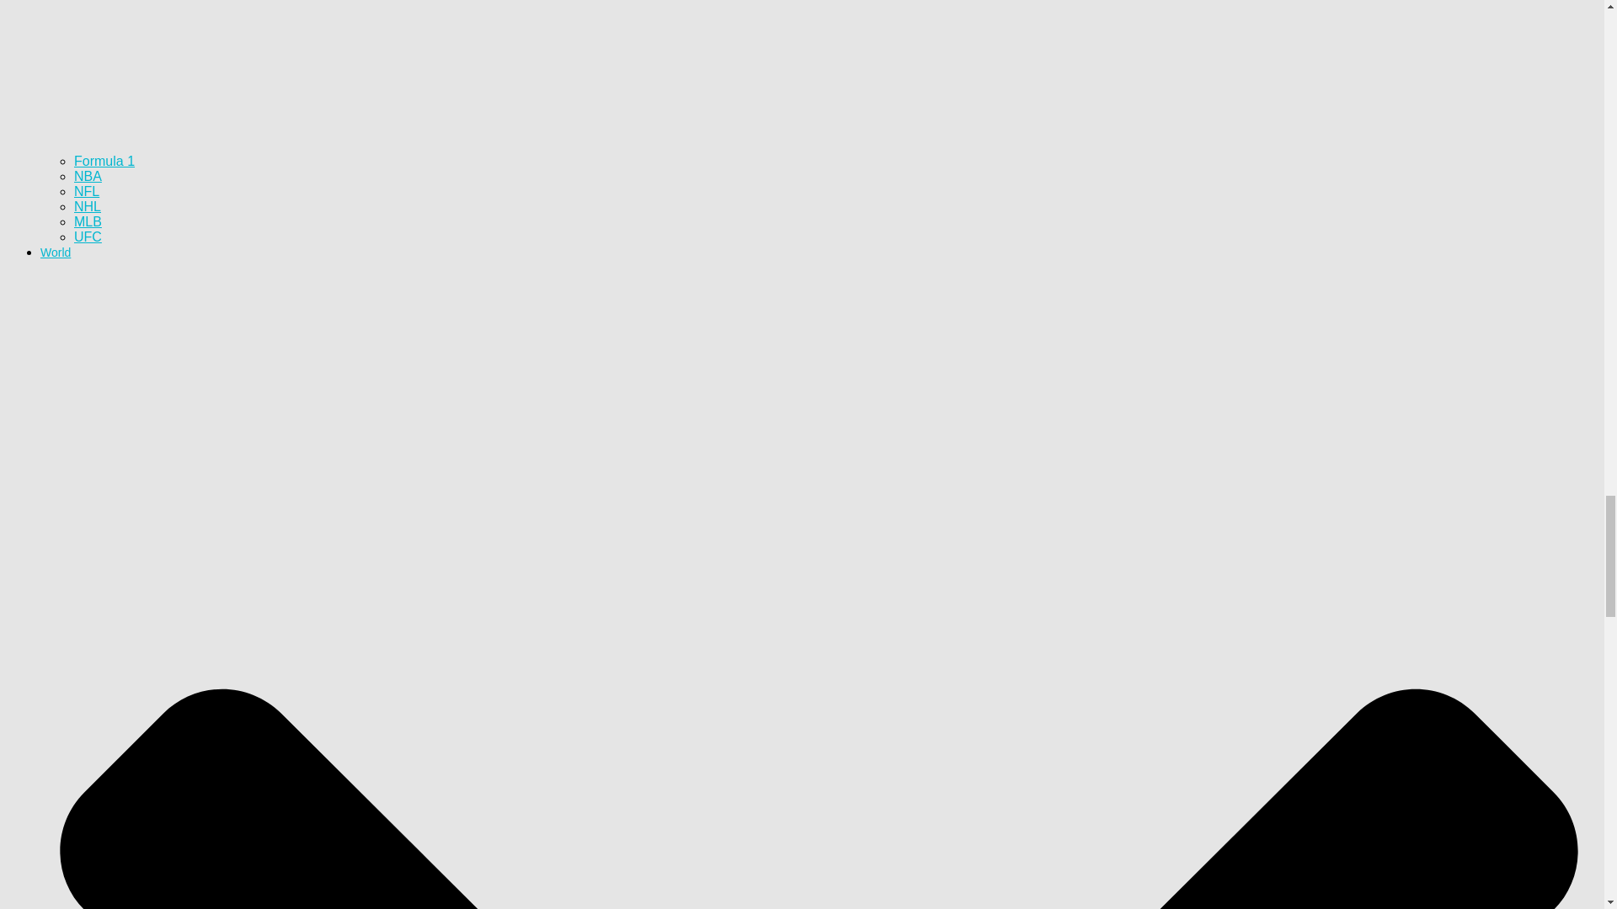 This screenshot has width=1617, height=909. I want to click on NHL, so click(88, 205).